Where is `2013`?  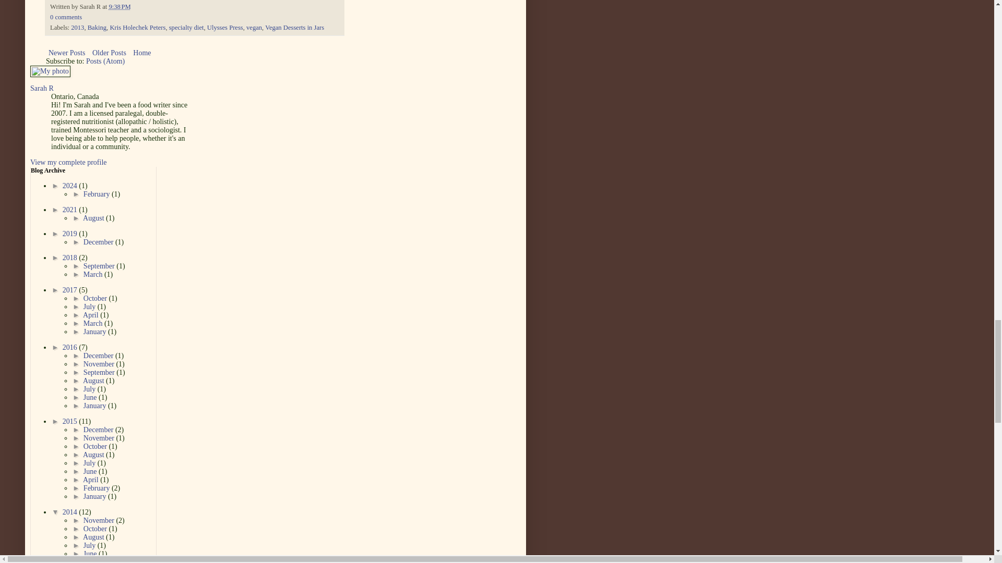 2013 is located at coordinates (77, 28).